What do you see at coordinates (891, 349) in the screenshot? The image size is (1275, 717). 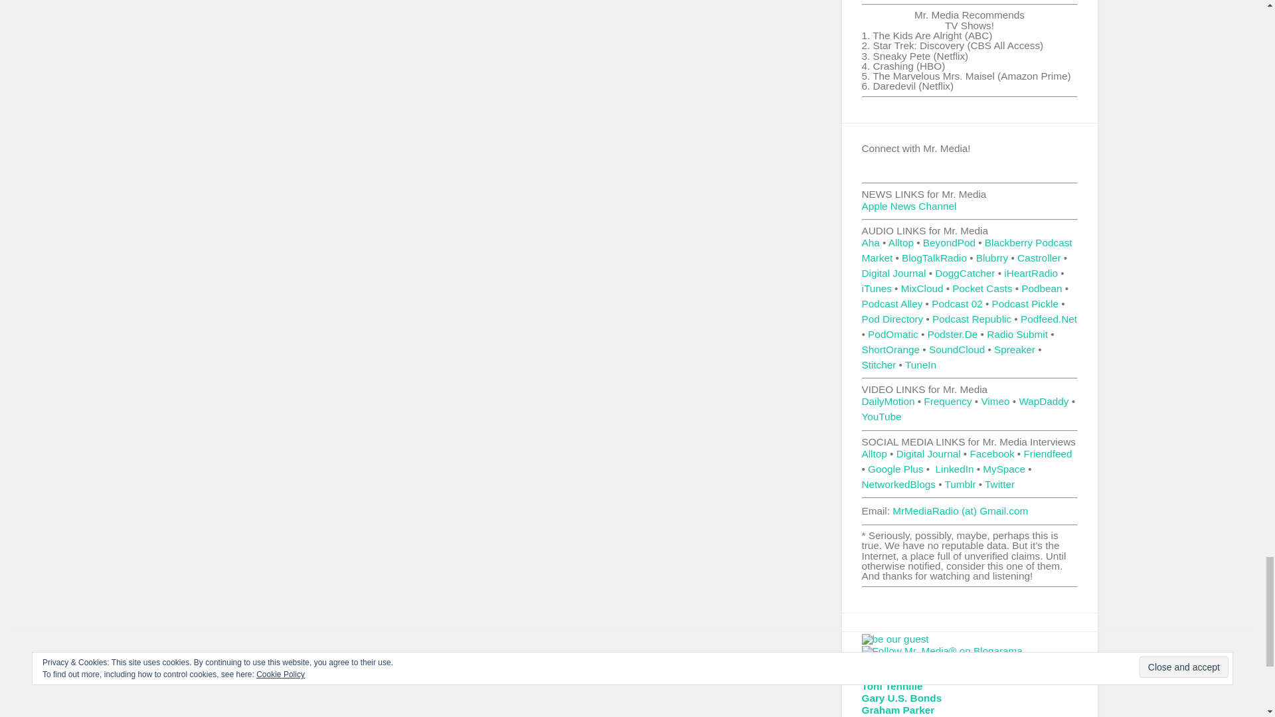 I see `Shortorange.com` at bounding box center [891, 349].